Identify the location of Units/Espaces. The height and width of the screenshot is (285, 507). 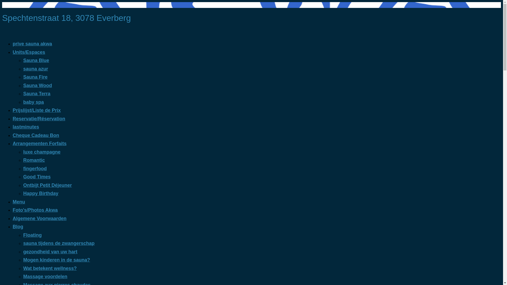
(29, 52).